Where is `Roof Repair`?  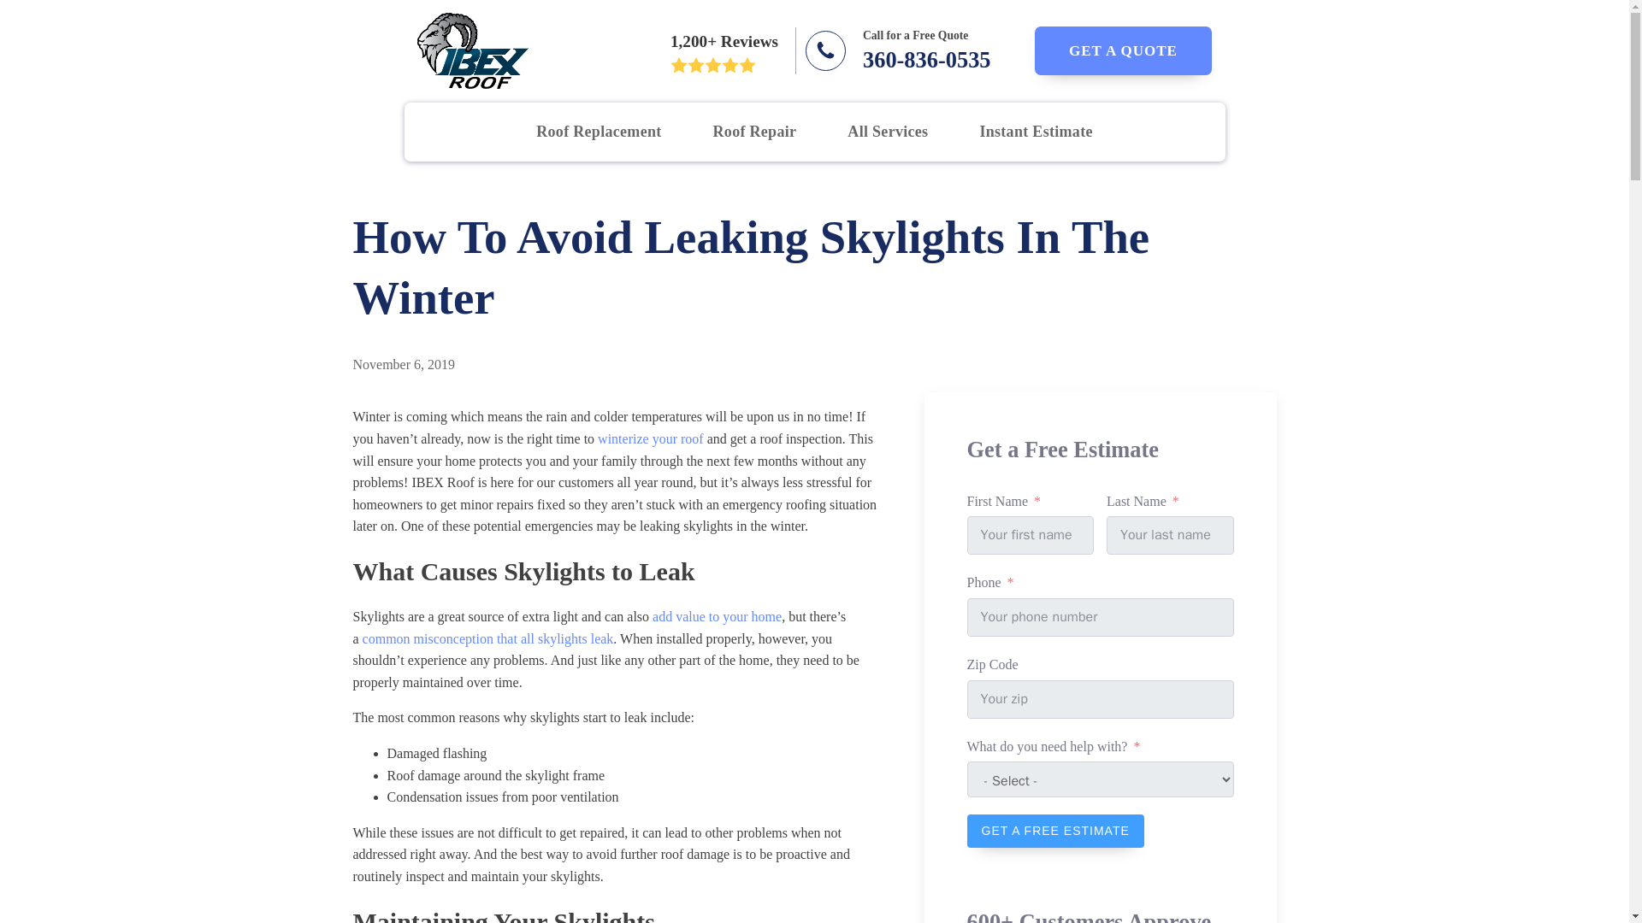 Roof Repair is located at coordinates (1122, 50).